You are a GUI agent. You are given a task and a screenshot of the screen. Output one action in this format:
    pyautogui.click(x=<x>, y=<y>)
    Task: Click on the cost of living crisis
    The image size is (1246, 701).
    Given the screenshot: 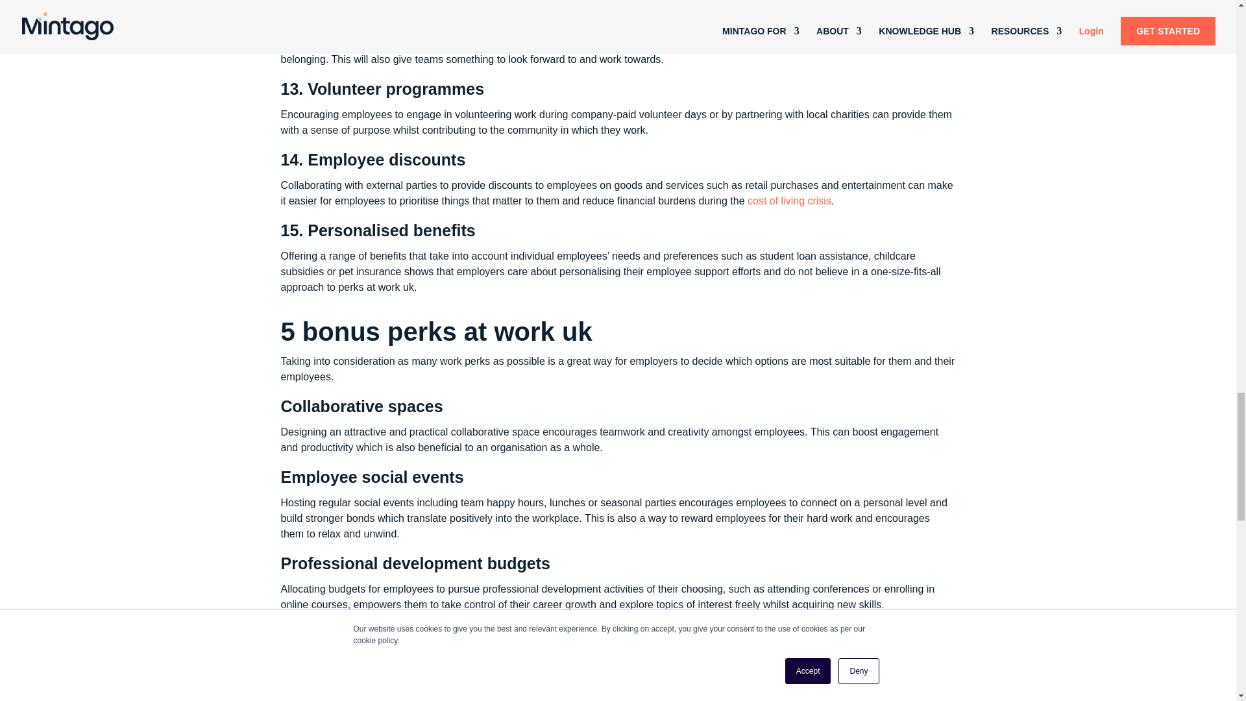 What is the action you would take?
    pyautogui.click(x=789, y=201)
    